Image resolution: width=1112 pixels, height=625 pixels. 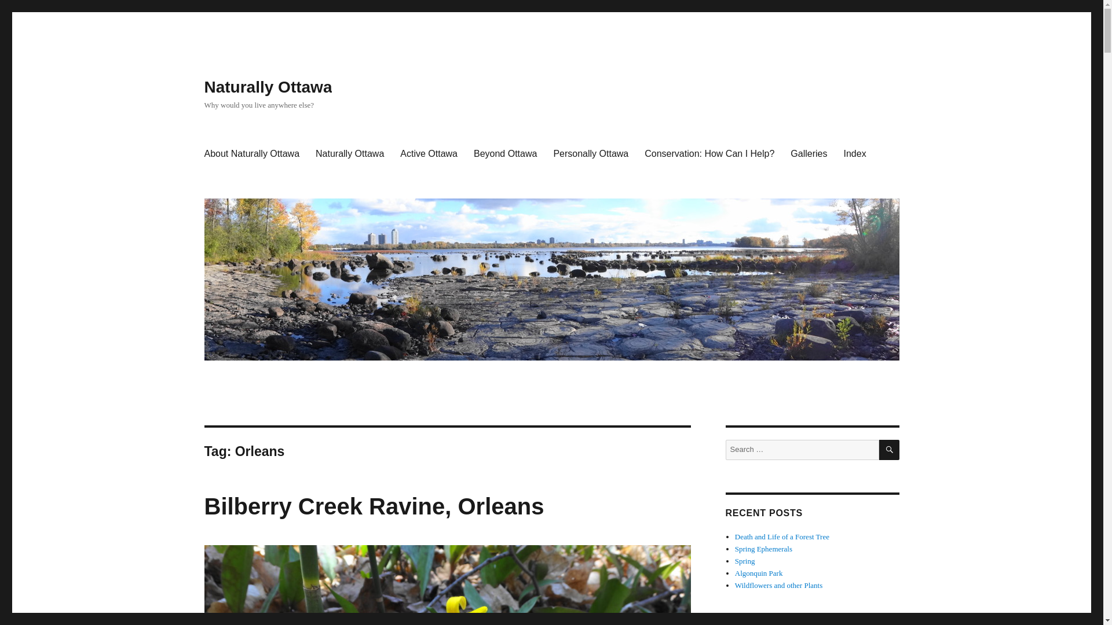 What do you see at coordinates (590, 154) in the screenshot?
I see `Personally Ottawa` at bounding box center [590, 154].